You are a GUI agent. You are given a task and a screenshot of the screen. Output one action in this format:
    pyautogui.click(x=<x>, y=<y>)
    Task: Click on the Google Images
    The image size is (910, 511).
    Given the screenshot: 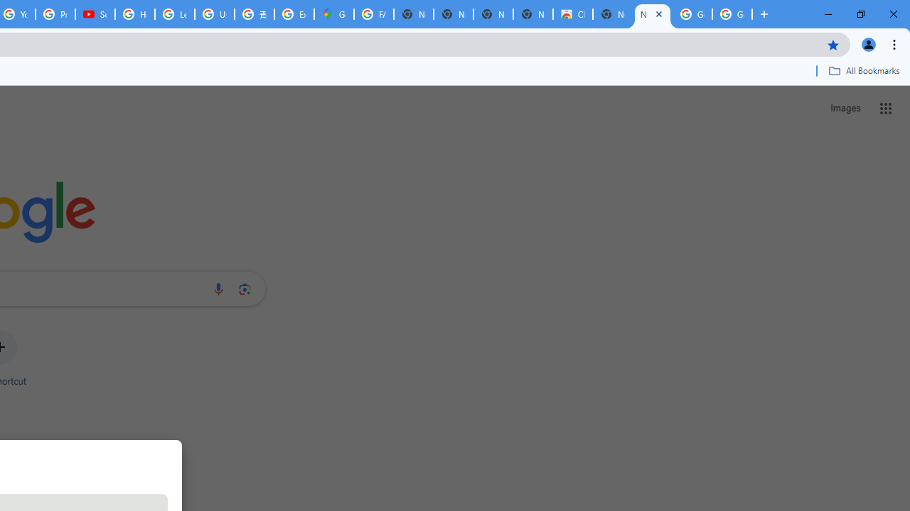 What is the action you would take?
    pyautogui.click(x=692, y=14)
    